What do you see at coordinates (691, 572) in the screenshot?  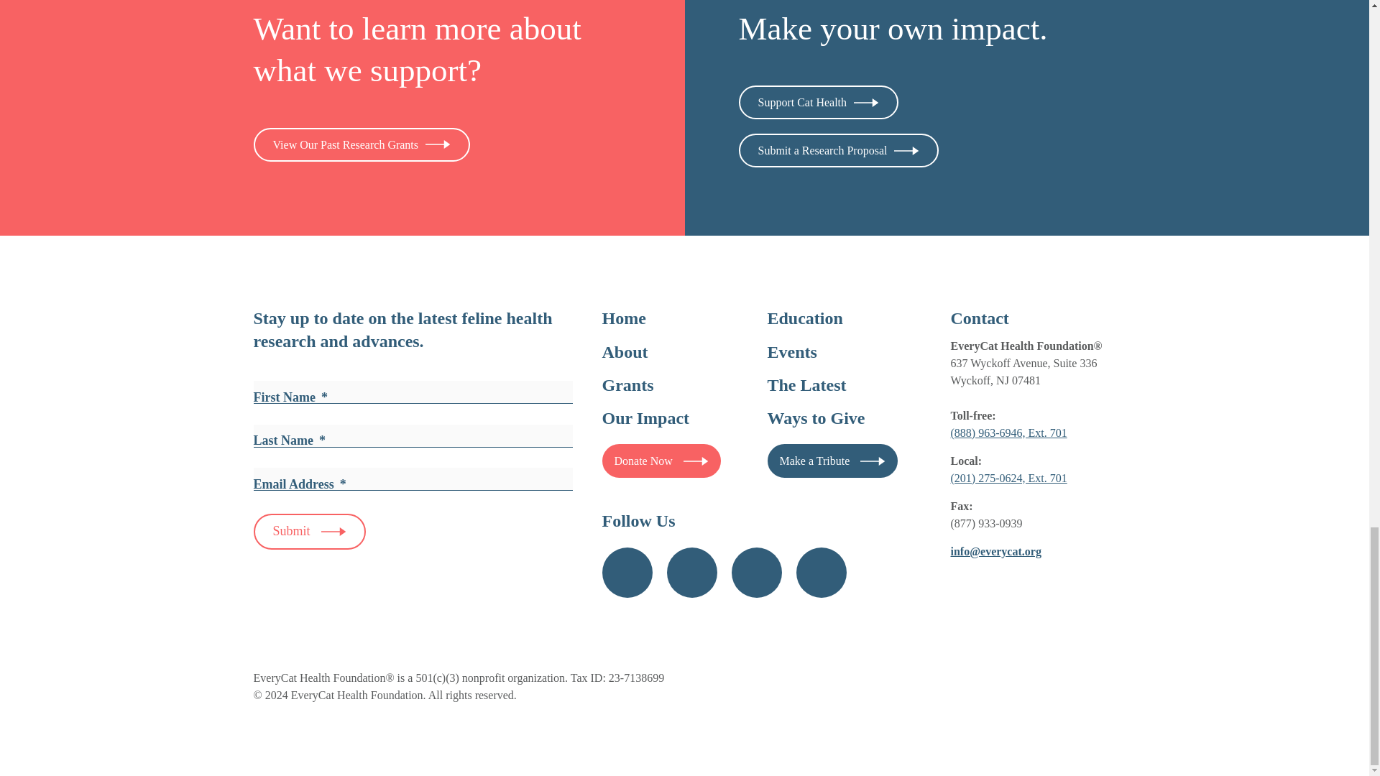 I see `Link to Instagram` at bounding box center [691, 572].